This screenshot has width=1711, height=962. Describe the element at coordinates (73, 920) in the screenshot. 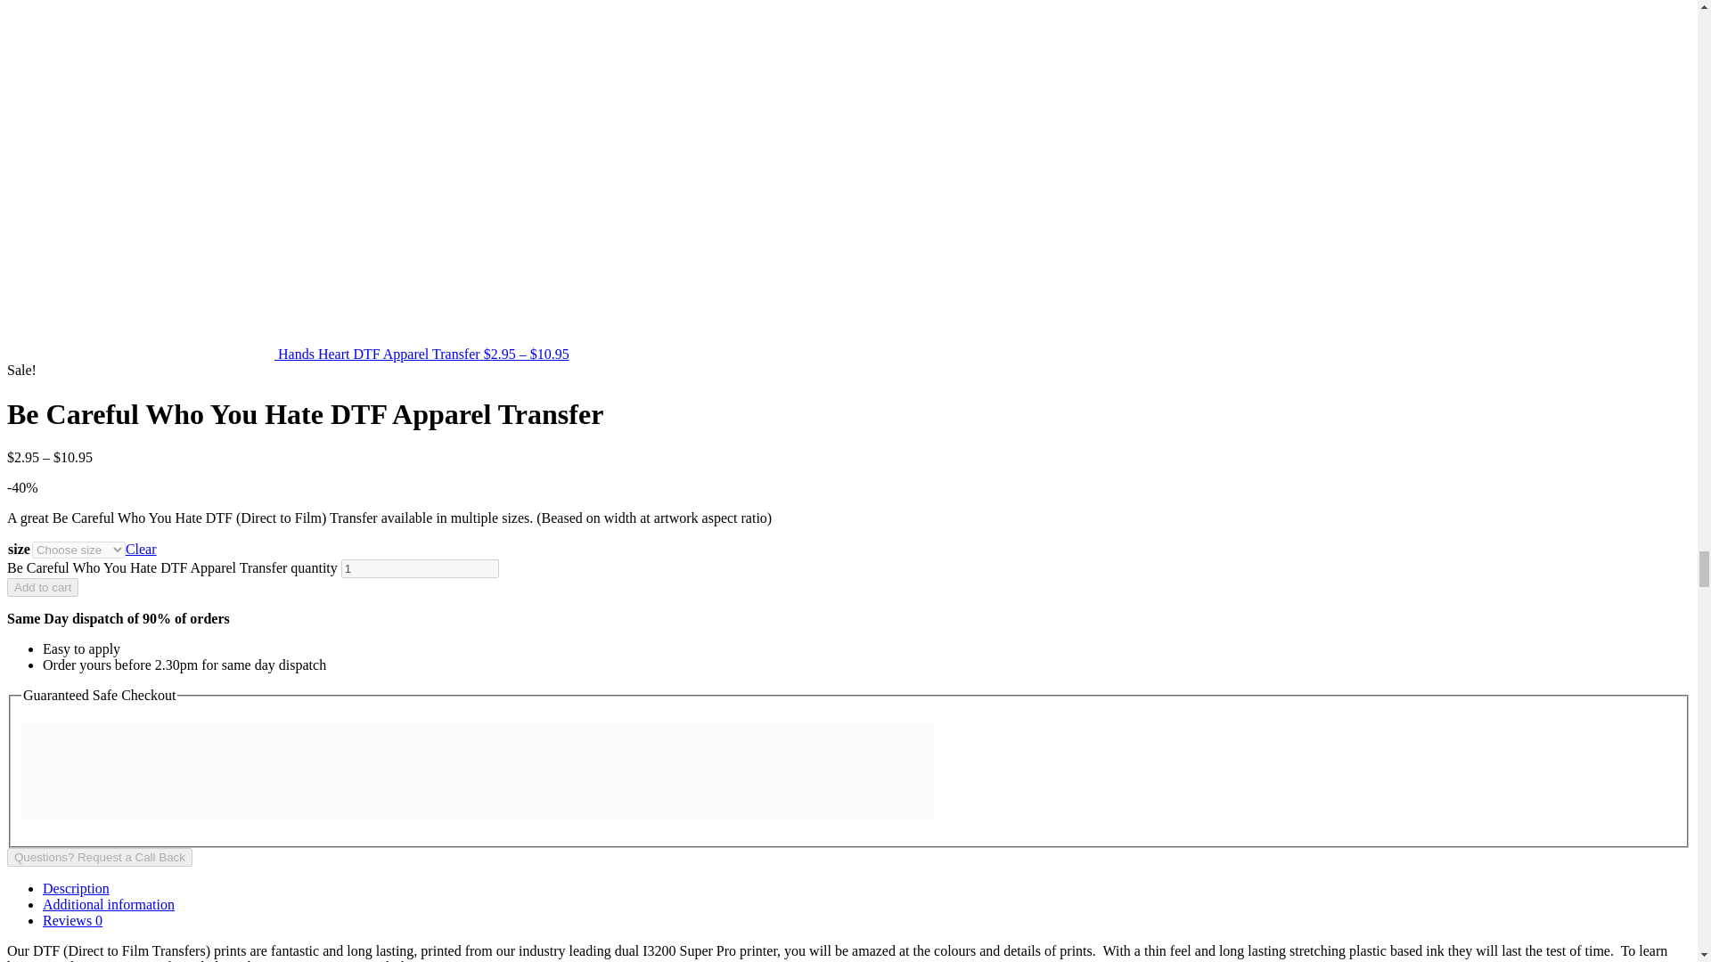

I see `Reviews 0` at that location.